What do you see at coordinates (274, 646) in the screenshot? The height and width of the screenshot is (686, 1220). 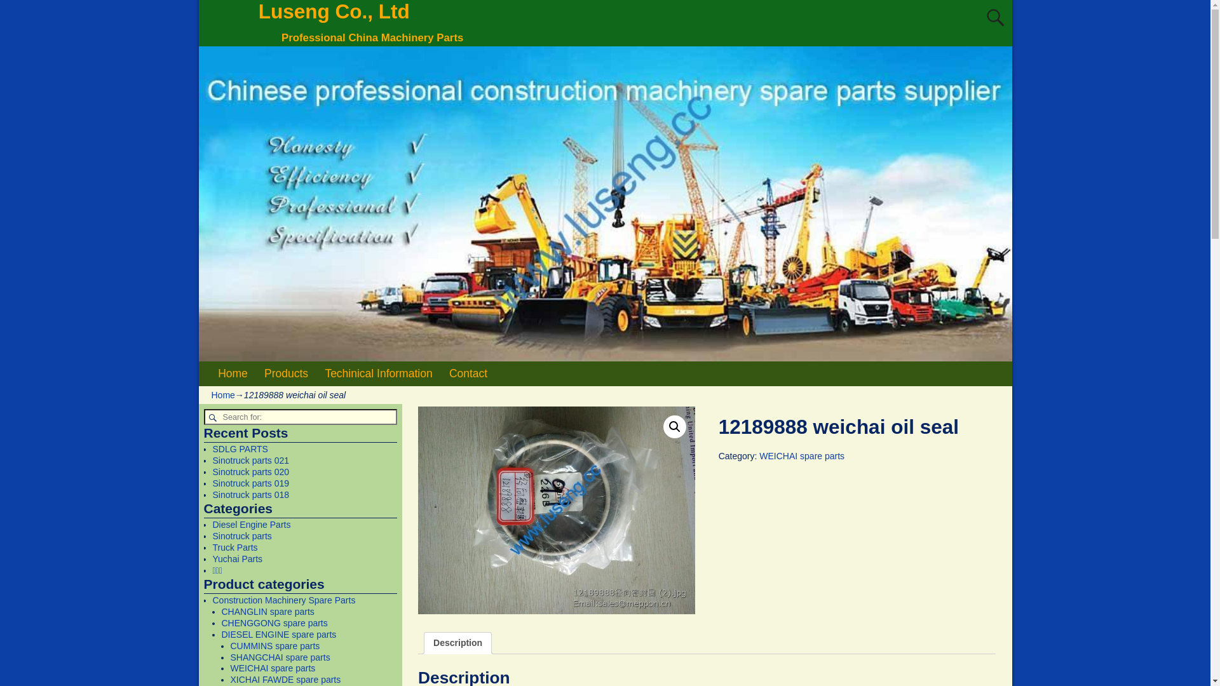 I see `CUMMINS spare parts` at bounding box center [274, 646].